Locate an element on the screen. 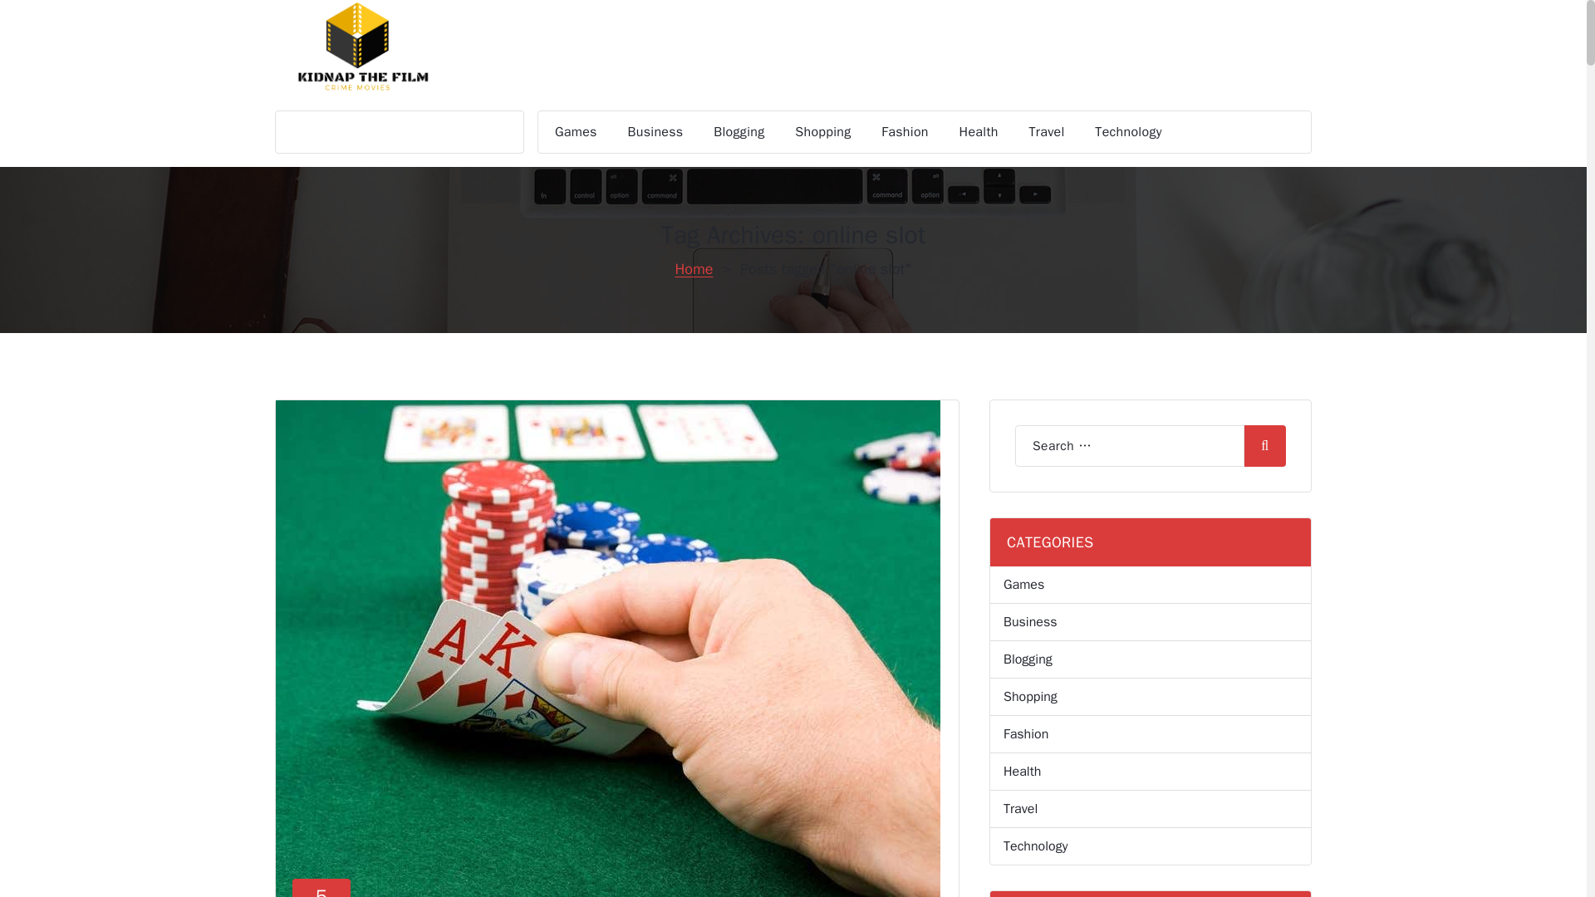 This screenshot has width=1595, height=897. Blogging is located at coordinates (739, 131).